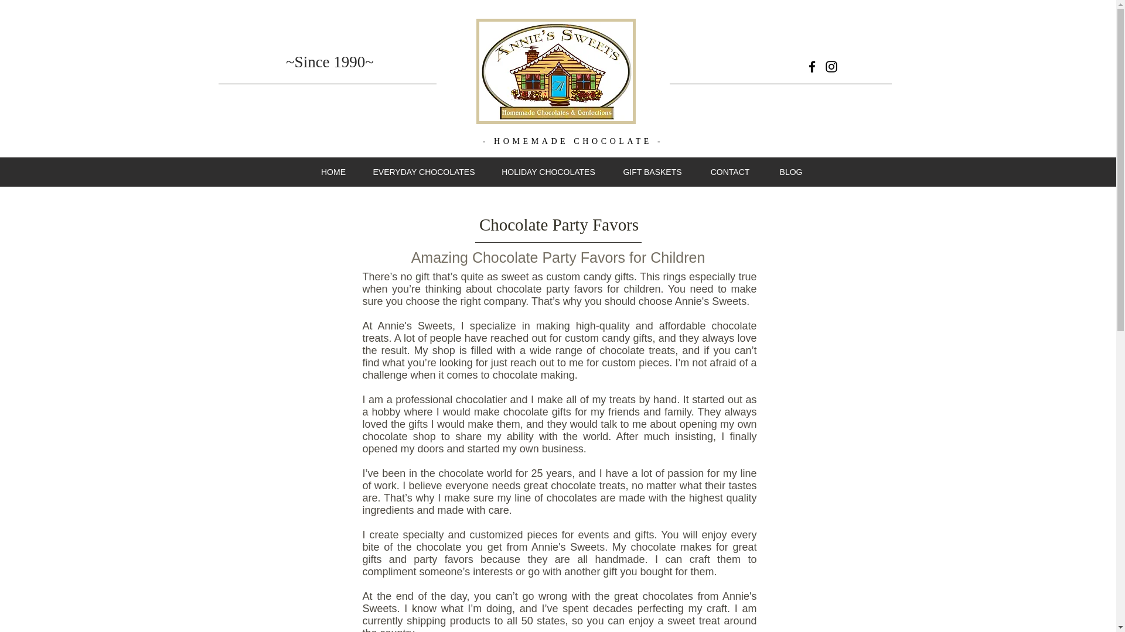 The width and height of the screenshot is (1125, 632). I want to click on HOLIDAY CHOCOLATES, so click(548, 171).